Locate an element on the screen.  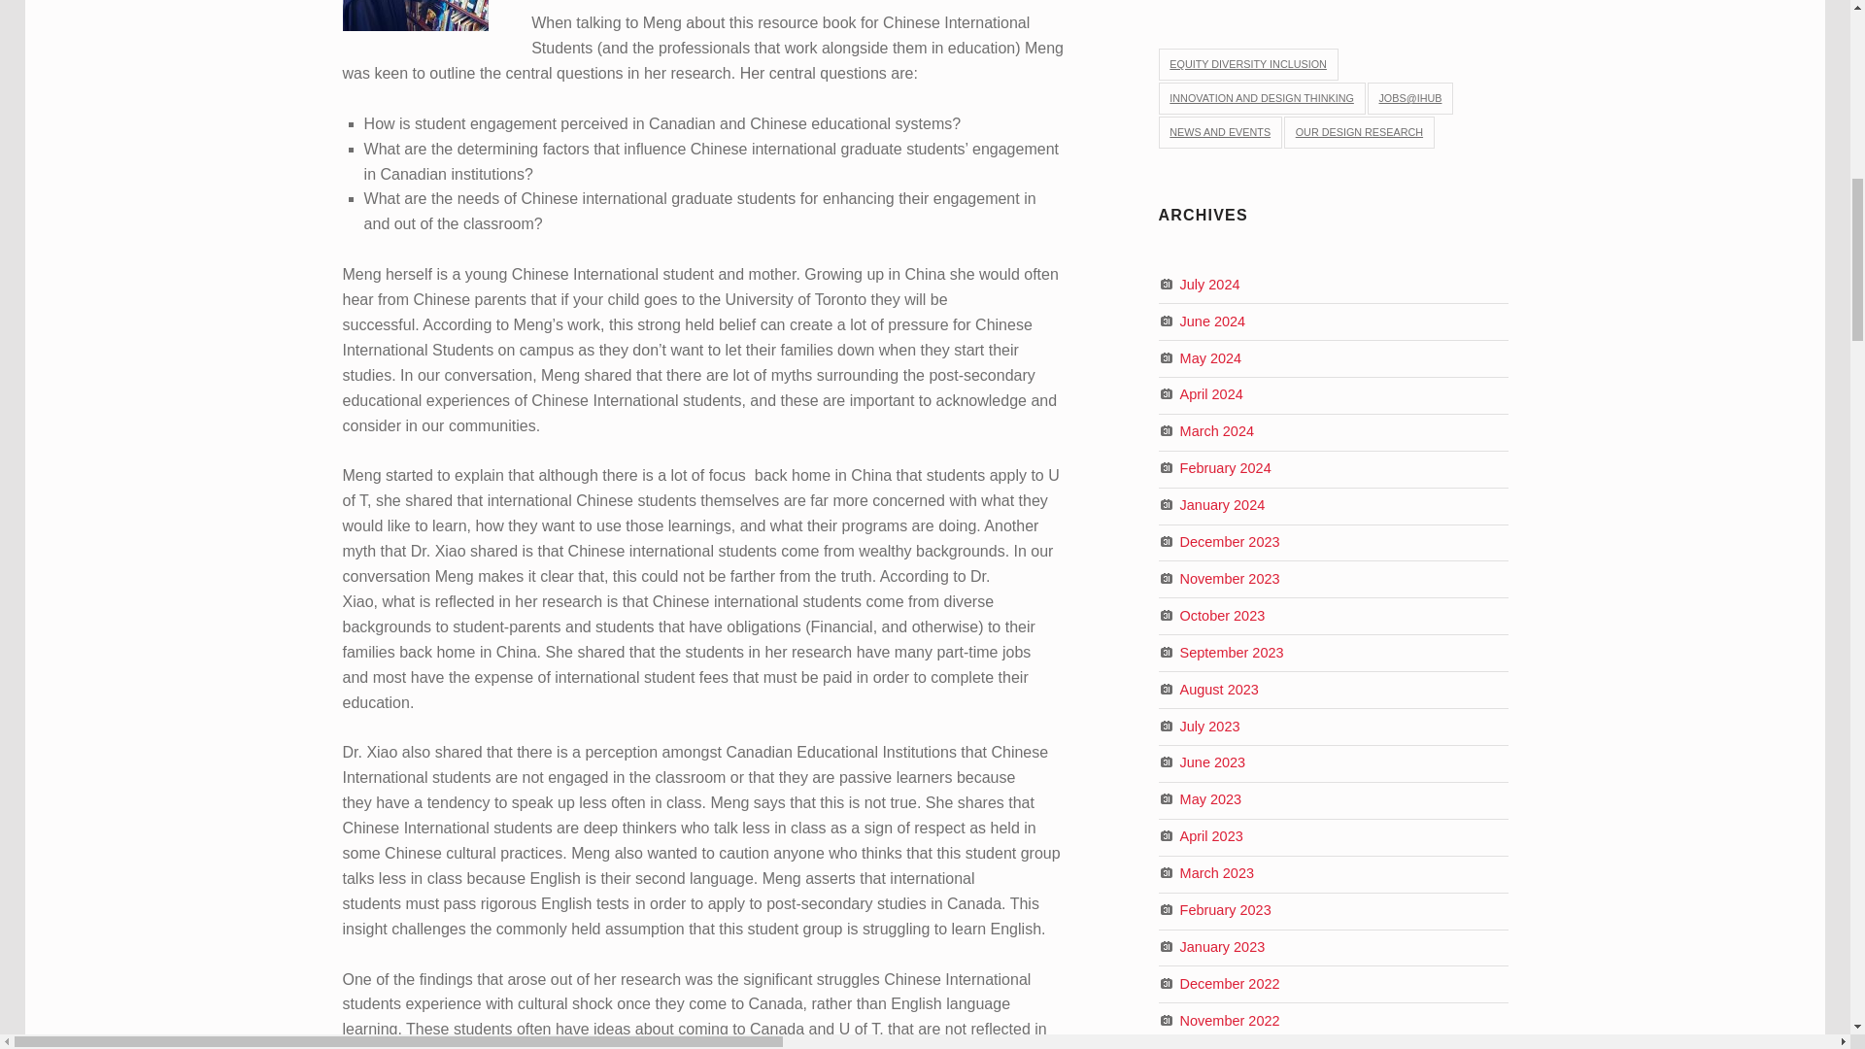
NEWS AND EVENTS is located at coordinates (1220, 132).